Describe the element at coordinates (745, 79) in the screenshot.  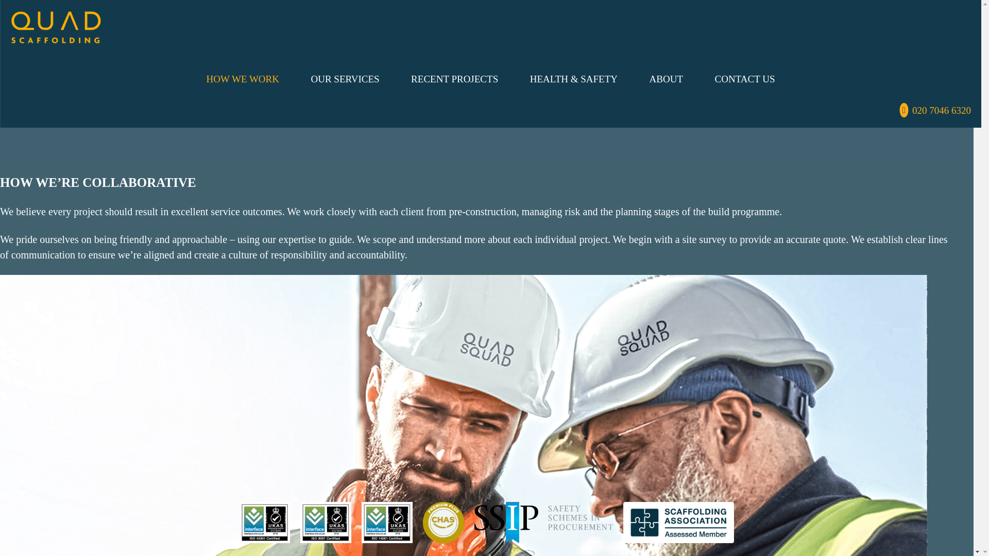
I see `CONTACT US` at that location.